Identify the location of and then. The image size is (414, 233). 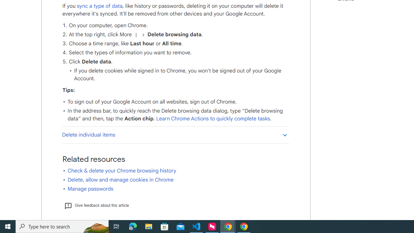
(143, 34).